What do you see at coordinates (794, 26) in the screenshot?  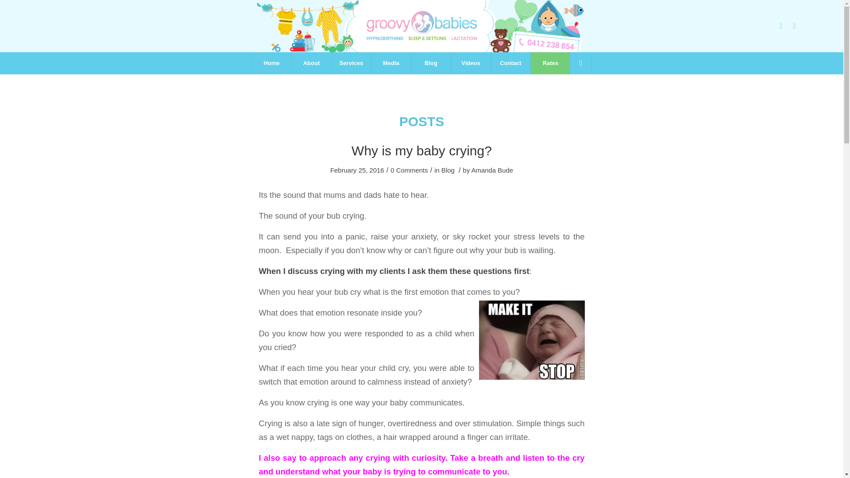 I see `Instagram` at bounding box center [794, 26].